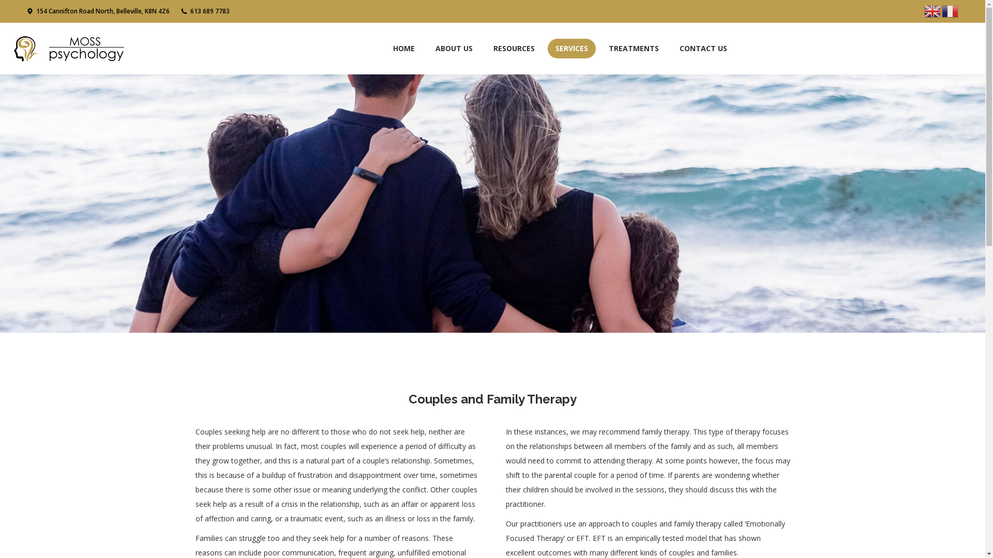 The width and height of the screenshot is (993, 558). Describe the element at coordinates (454, 49) in the screenshot. I see `ABOUT US` at that location.